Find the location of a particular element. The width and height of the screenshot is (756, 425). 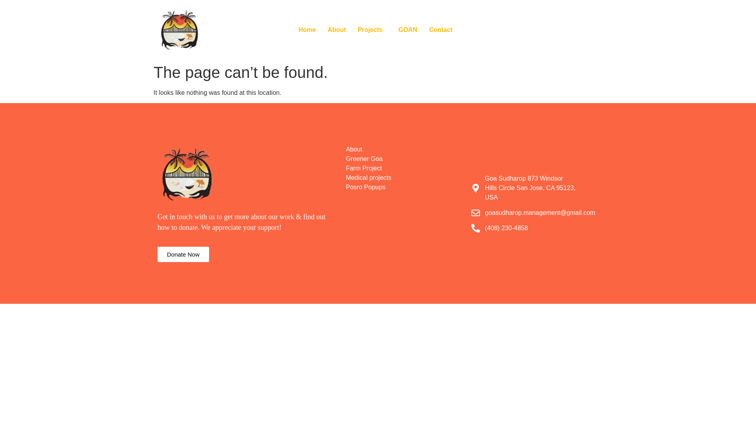

Greener Goa is located at coordinates (404, 159).